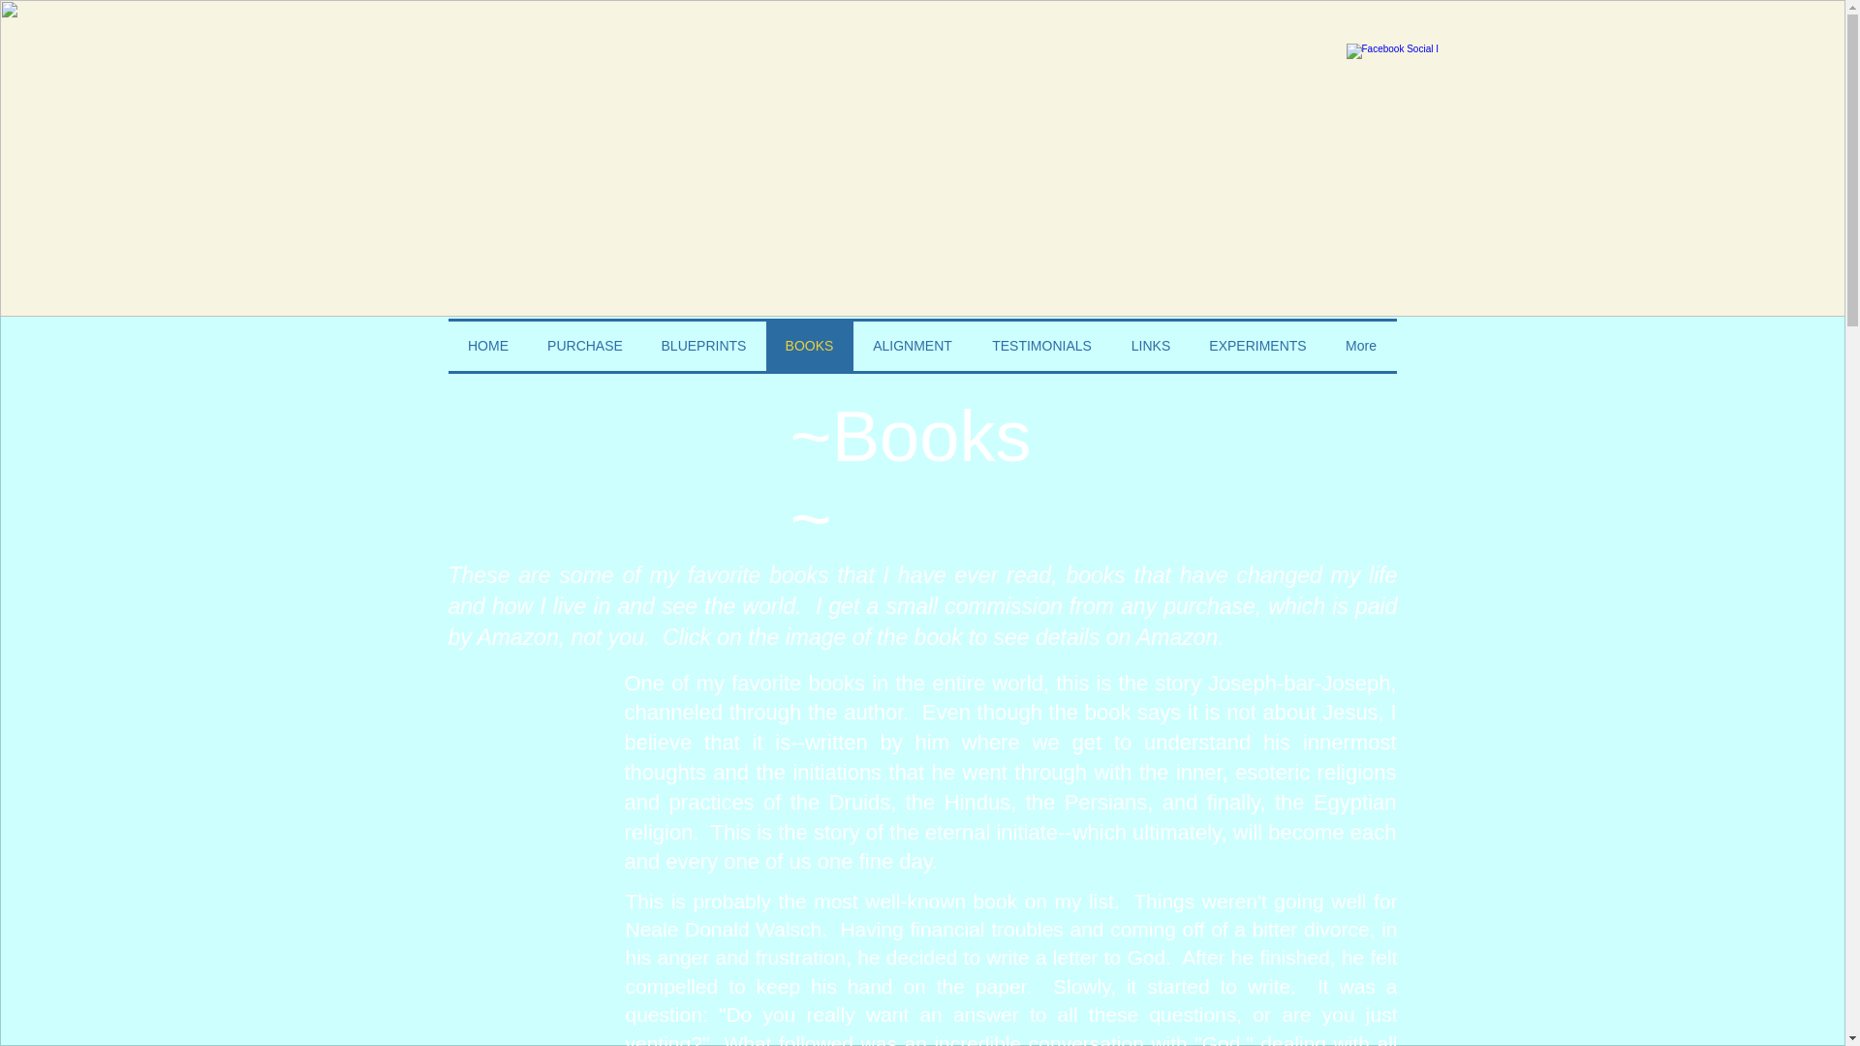 The image size is (1860, 1046). What do you see at coordinates (911, 346) in the screenshot?
I see `ALIGNMENT` at bounding box center [911, 346].